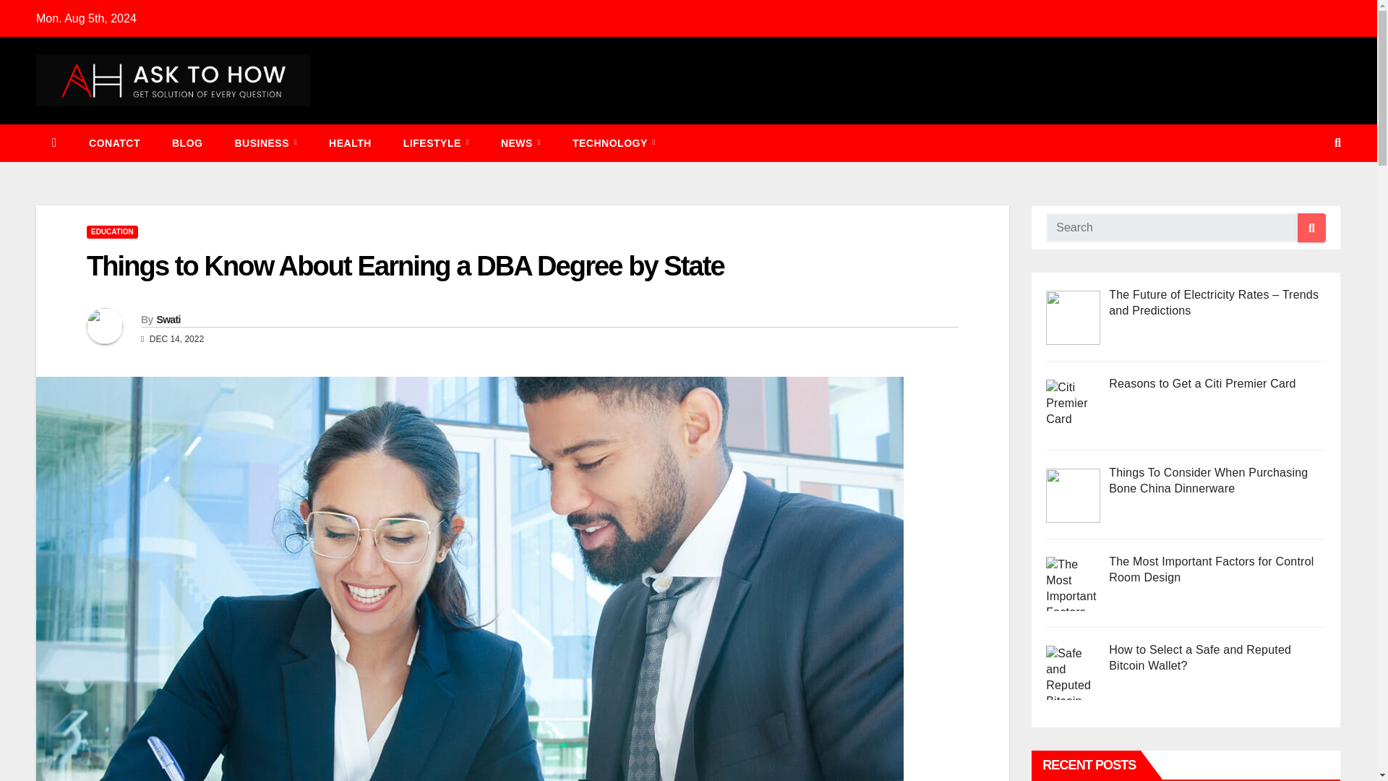  I want to click on Health, so click(350, 142).